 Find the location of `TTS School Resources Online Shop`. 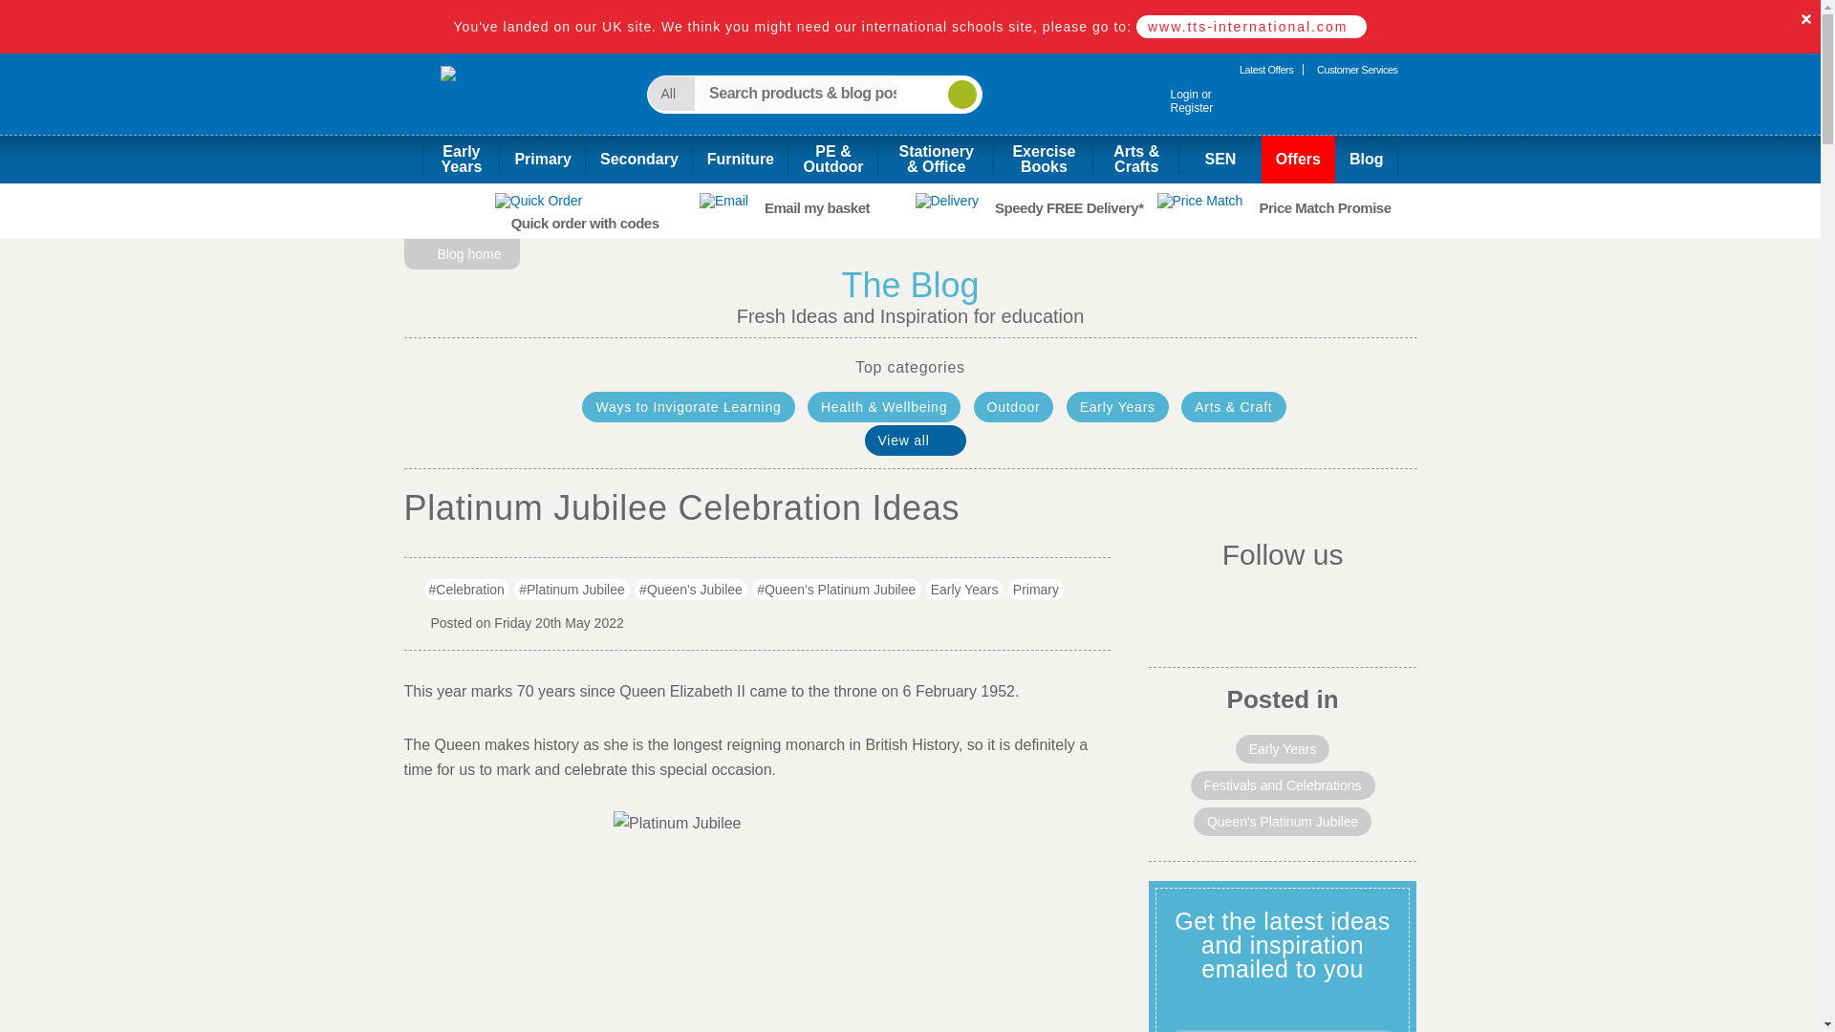

TTS School Resources Online Shop is located at coordinates (1357, 69).